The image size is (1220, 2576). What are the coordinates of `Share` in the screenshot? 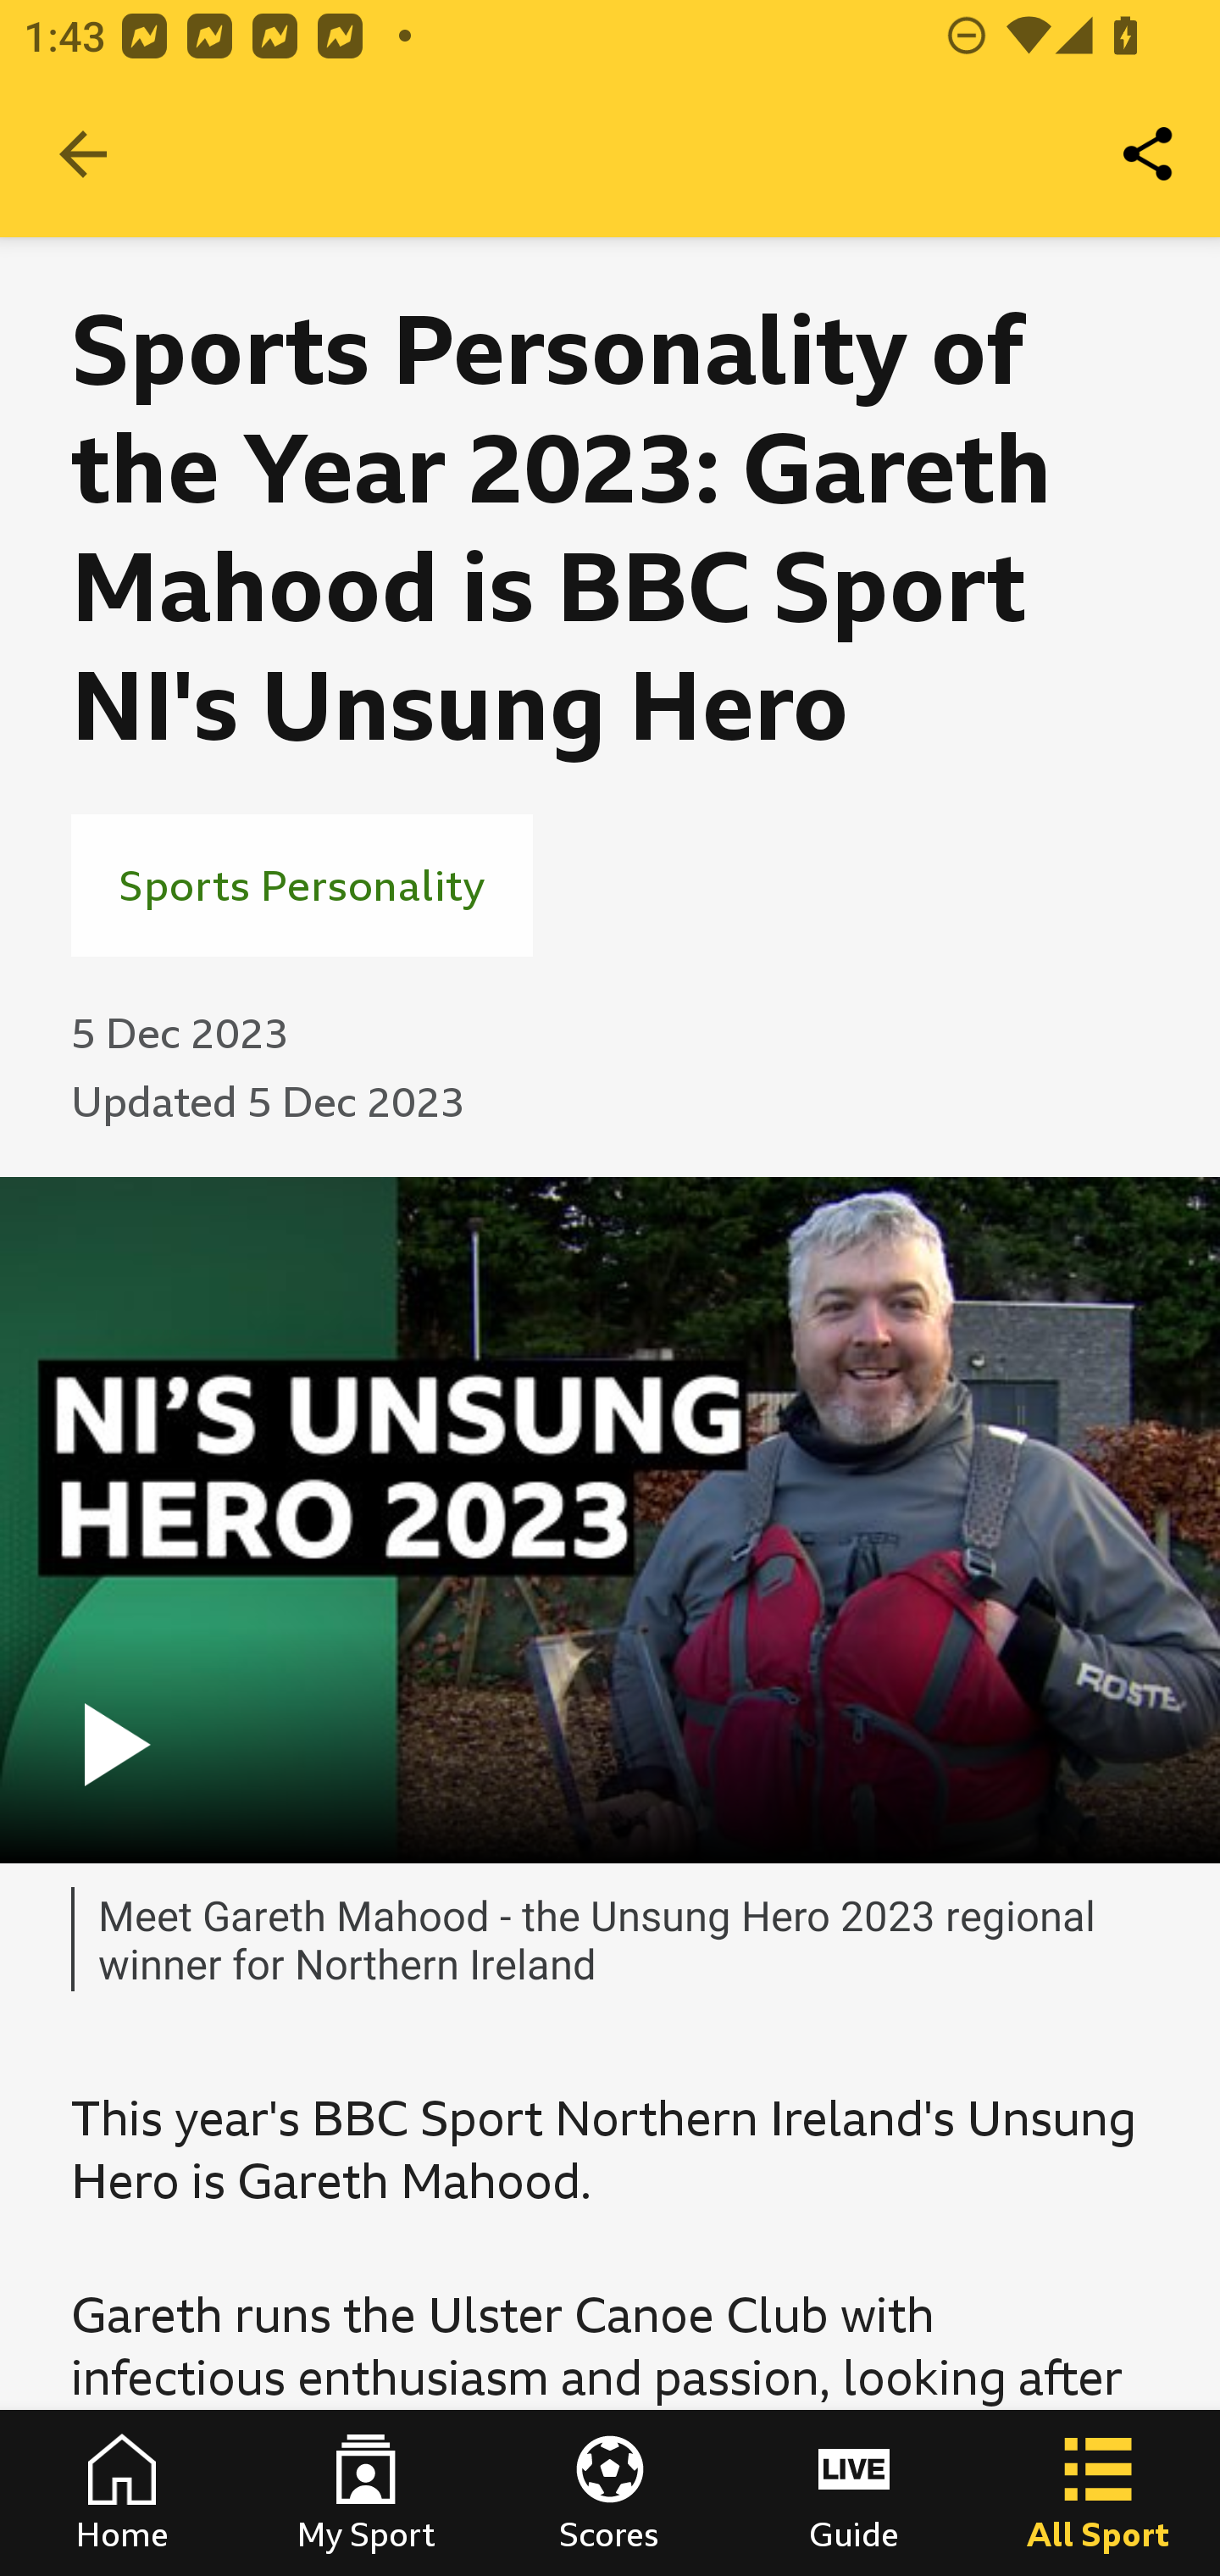 It's located at (1149, 154).